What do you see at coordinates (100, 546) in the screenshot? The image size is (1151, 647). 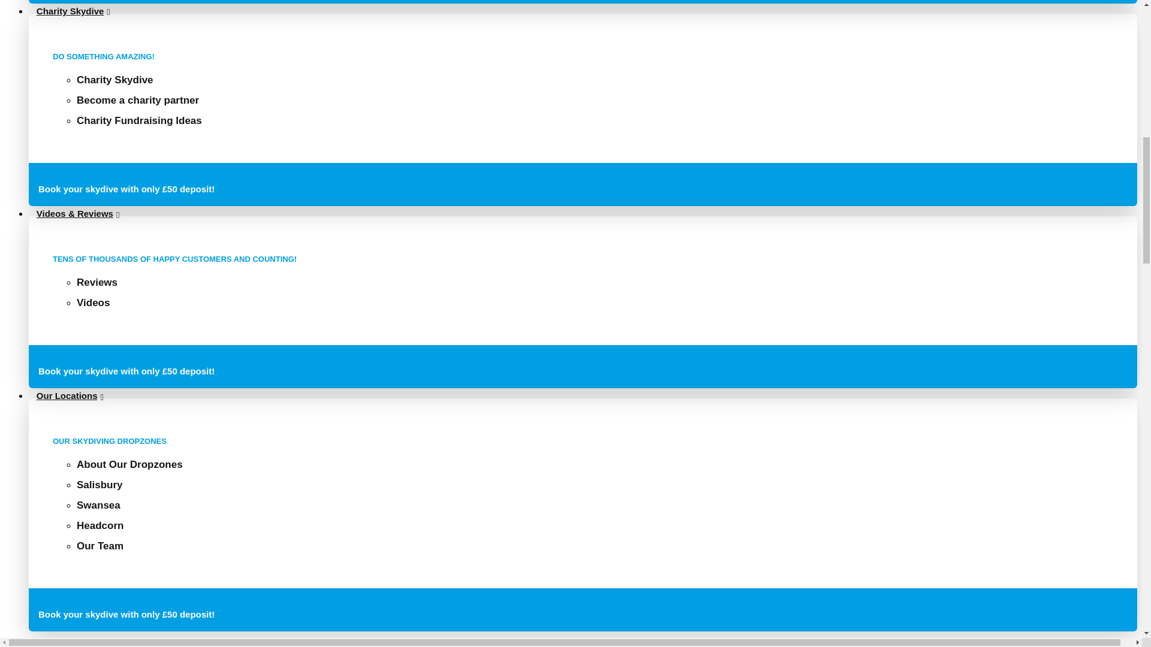 I see `Our Team` at bounding box center [100, 546].